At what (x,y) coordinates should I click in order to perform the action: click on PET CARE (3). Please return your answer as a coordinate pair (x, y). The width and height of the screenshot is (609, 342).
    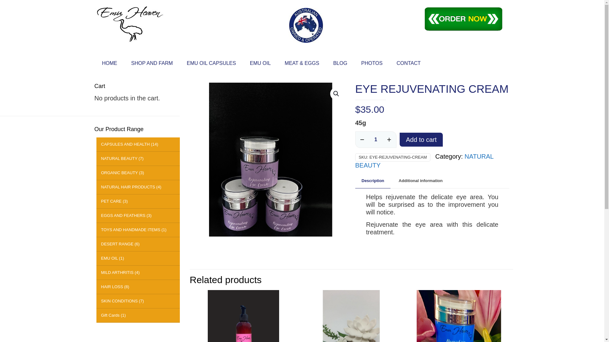
    Looking at the image, I should click on (138, 201).